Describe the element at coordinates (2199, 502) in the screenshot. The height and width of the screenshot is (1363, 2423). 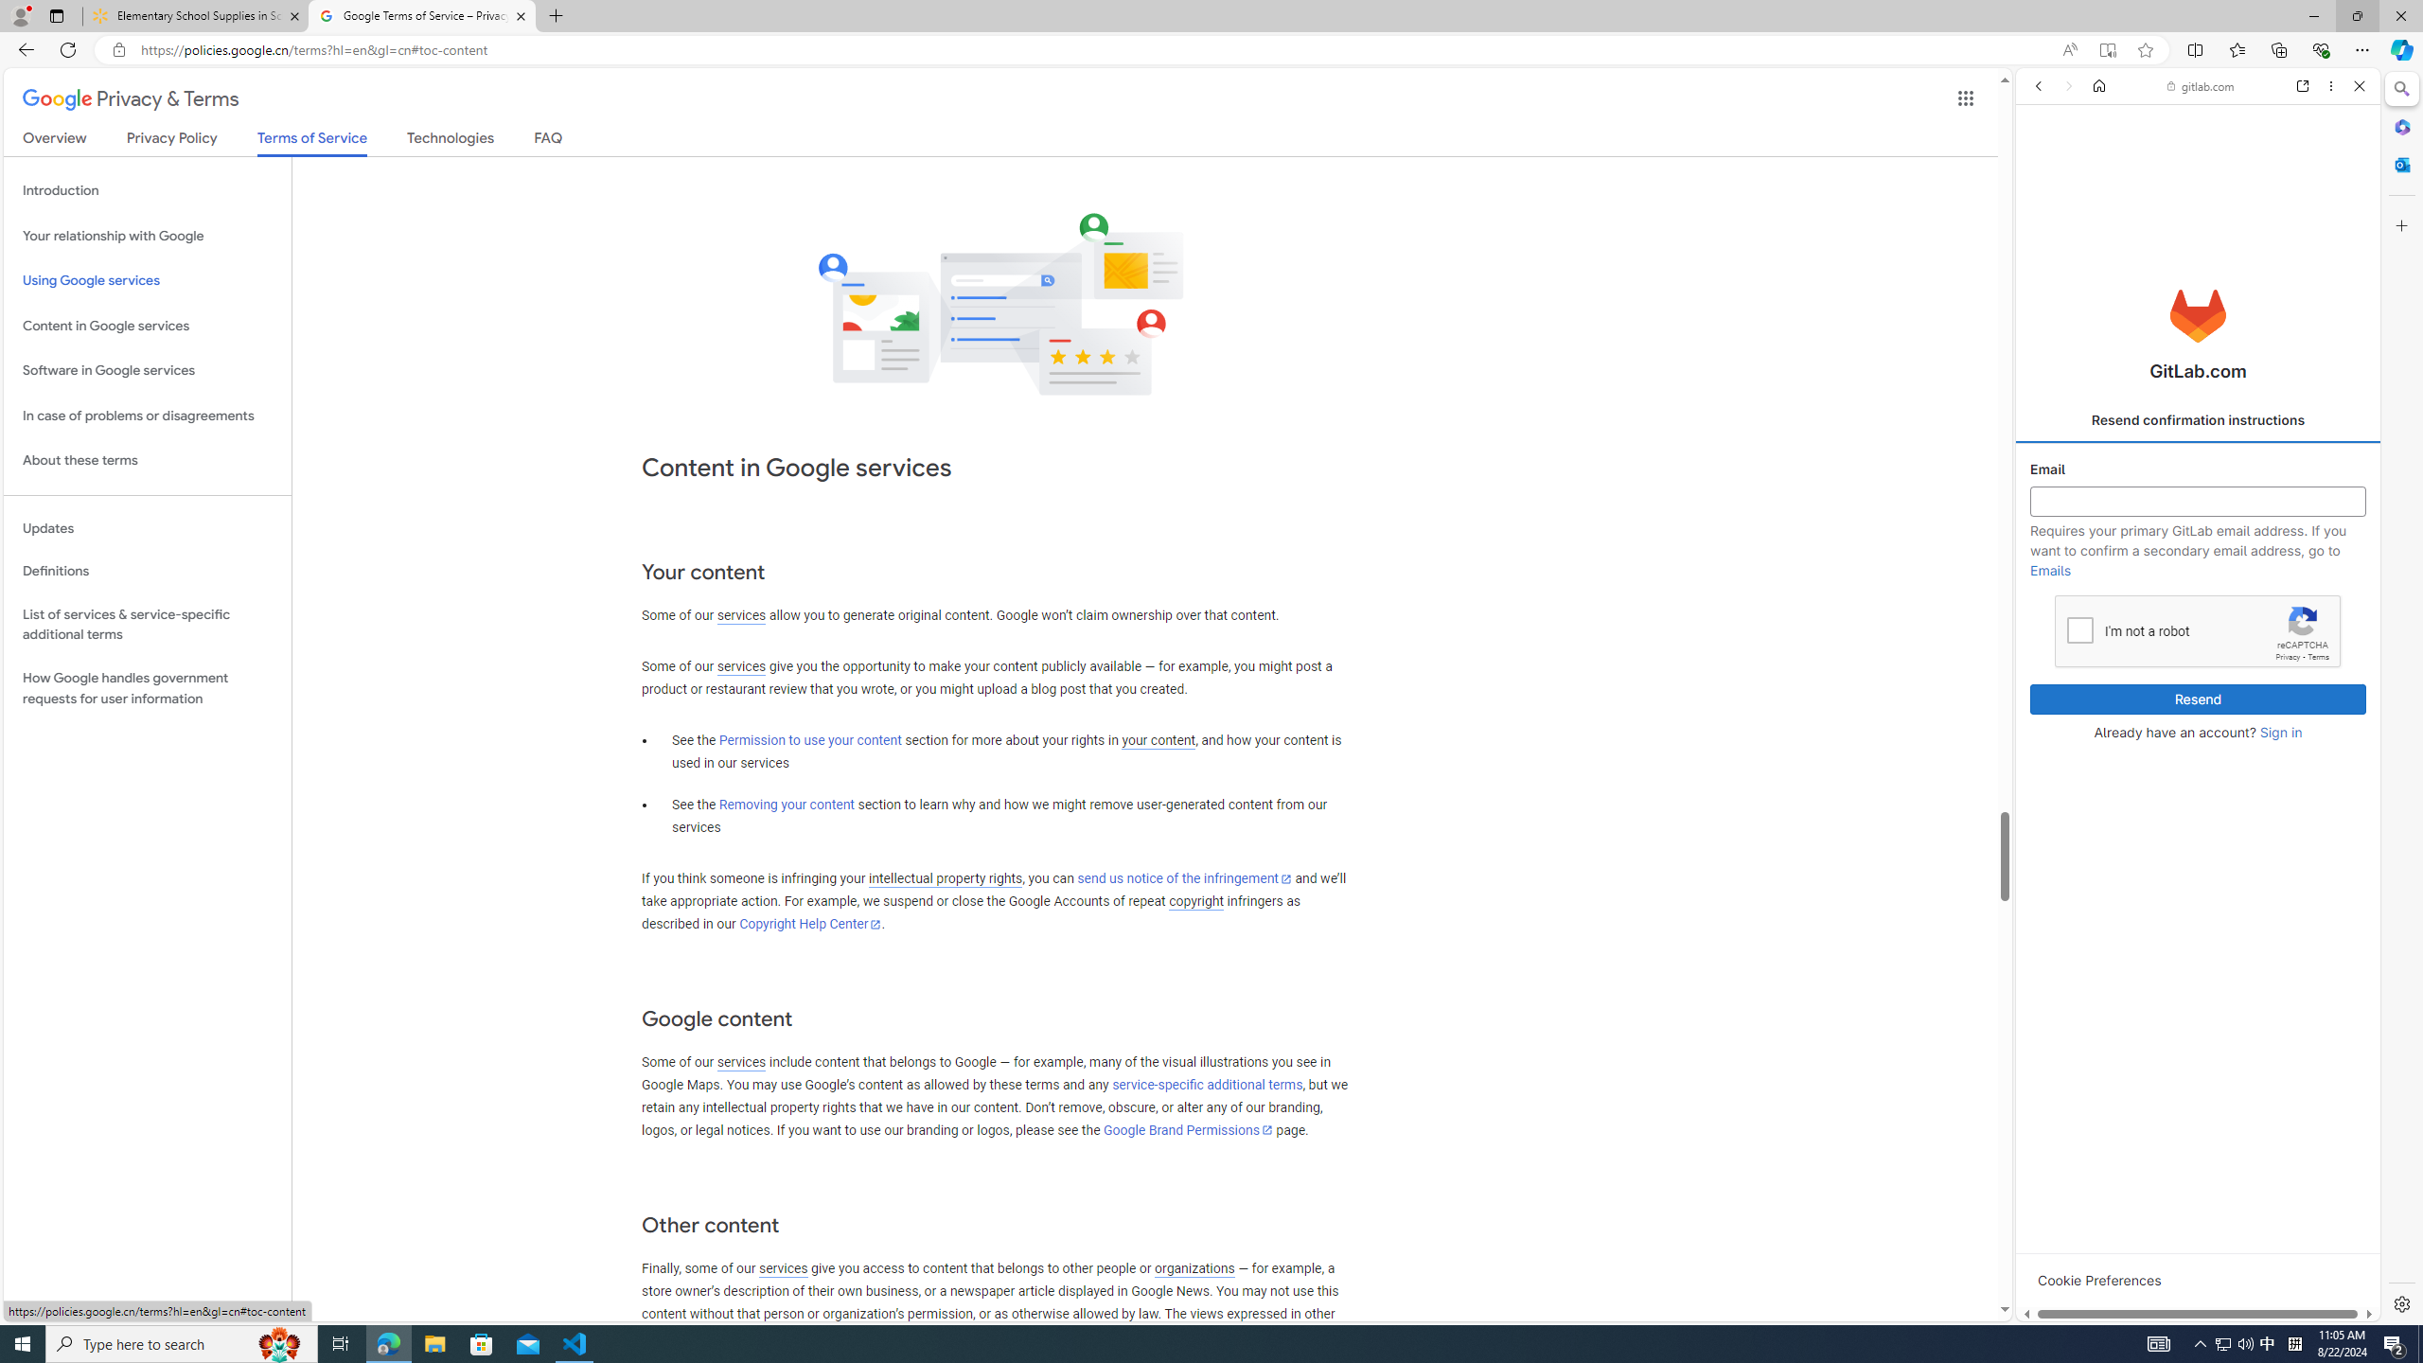
I see `Email` at that location.